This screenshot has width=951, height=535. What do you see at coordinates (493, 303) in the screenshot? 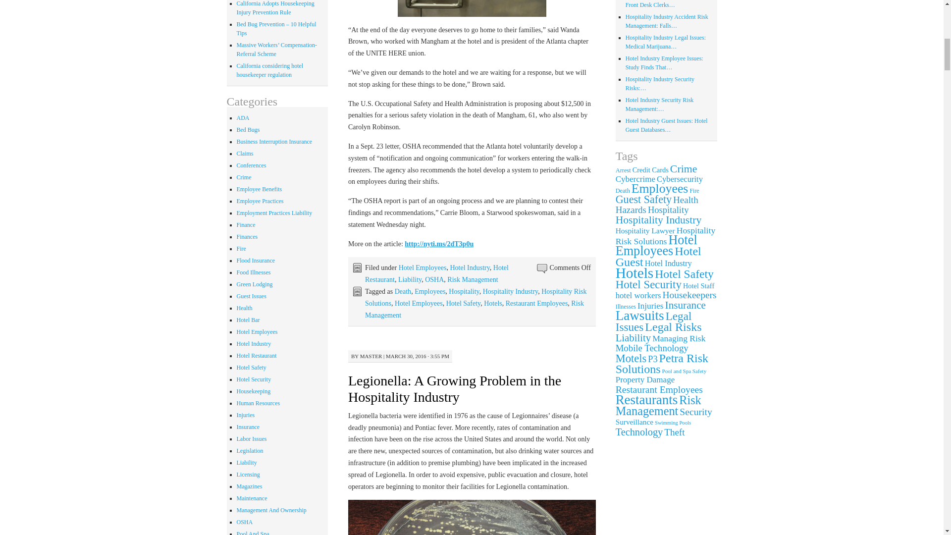
I see `Hotels` at bounding box center [493, 303].